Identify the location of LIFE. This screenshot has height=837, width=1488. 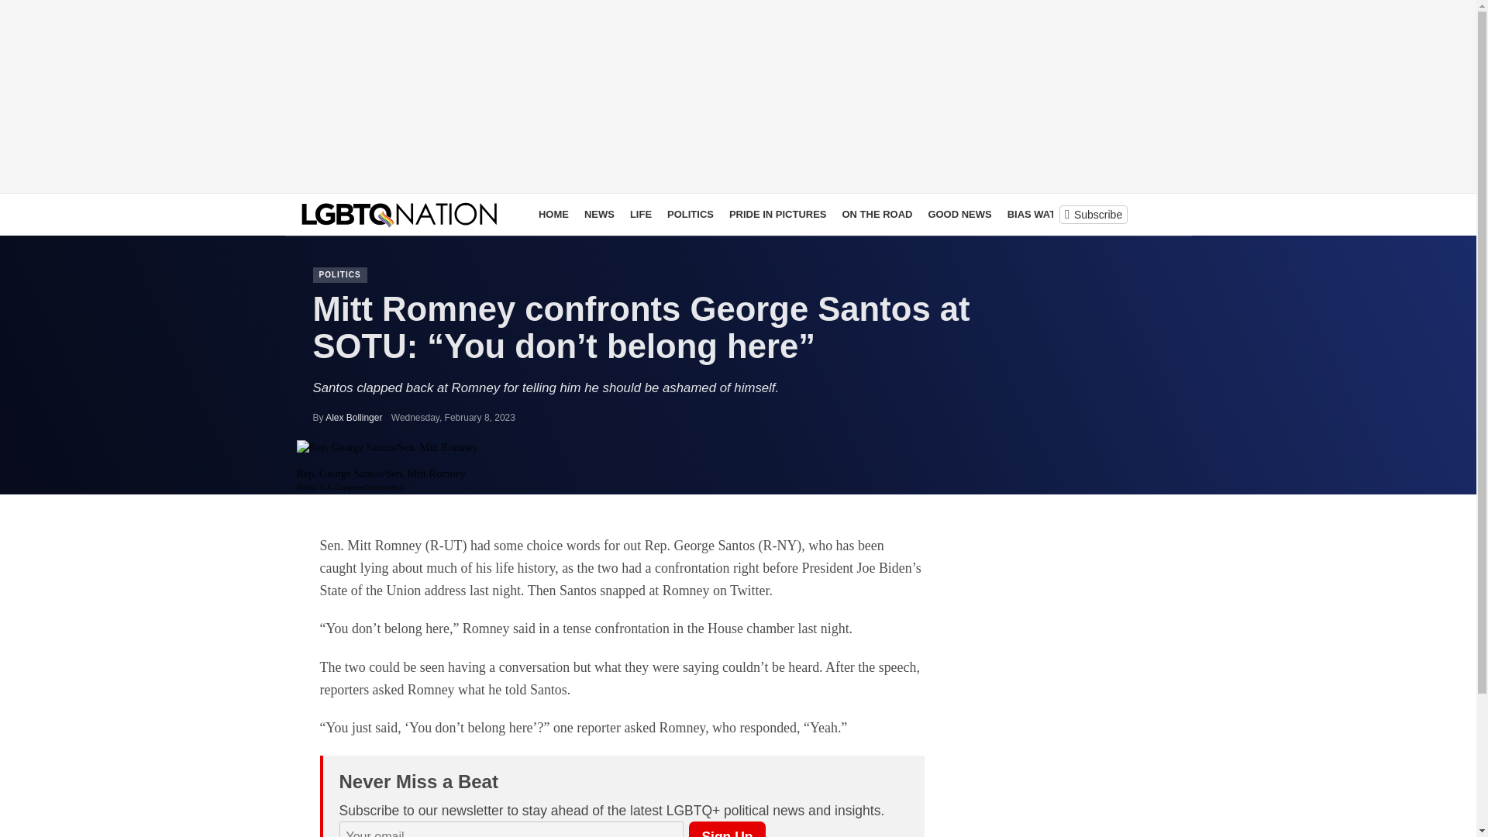
(640, 214).